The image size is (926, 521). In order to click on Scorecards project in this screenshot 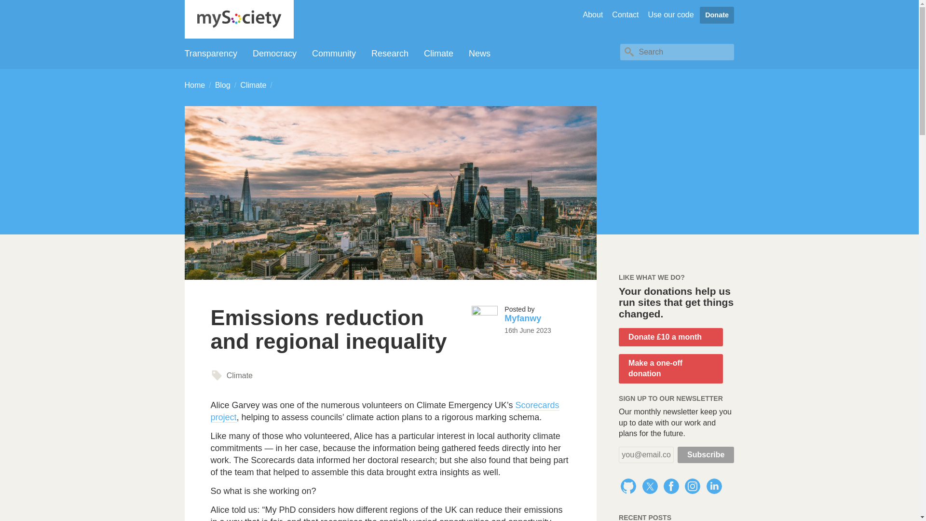, I will do `click(384, 411)`.